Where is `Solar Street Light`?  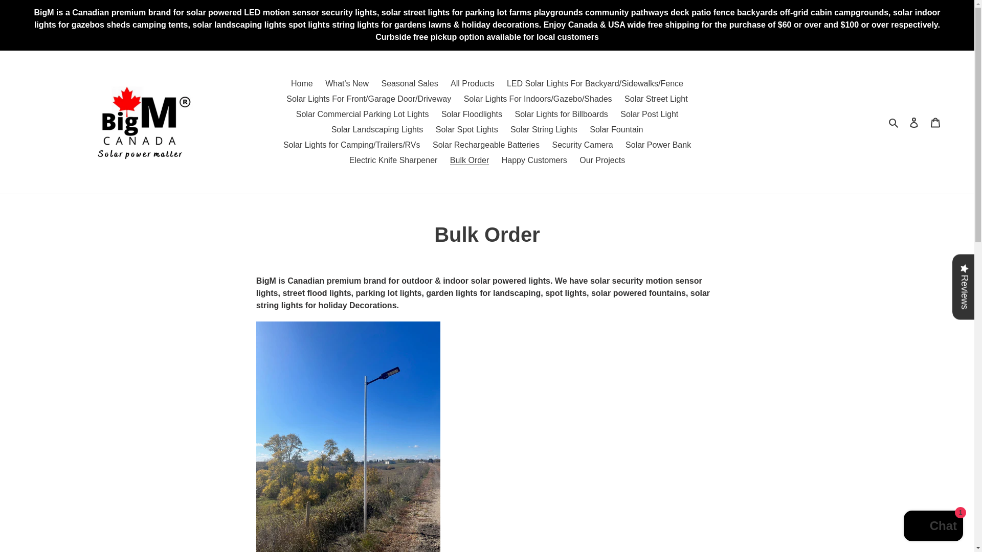 Solar Street Light is located at coordinates (656, 99).